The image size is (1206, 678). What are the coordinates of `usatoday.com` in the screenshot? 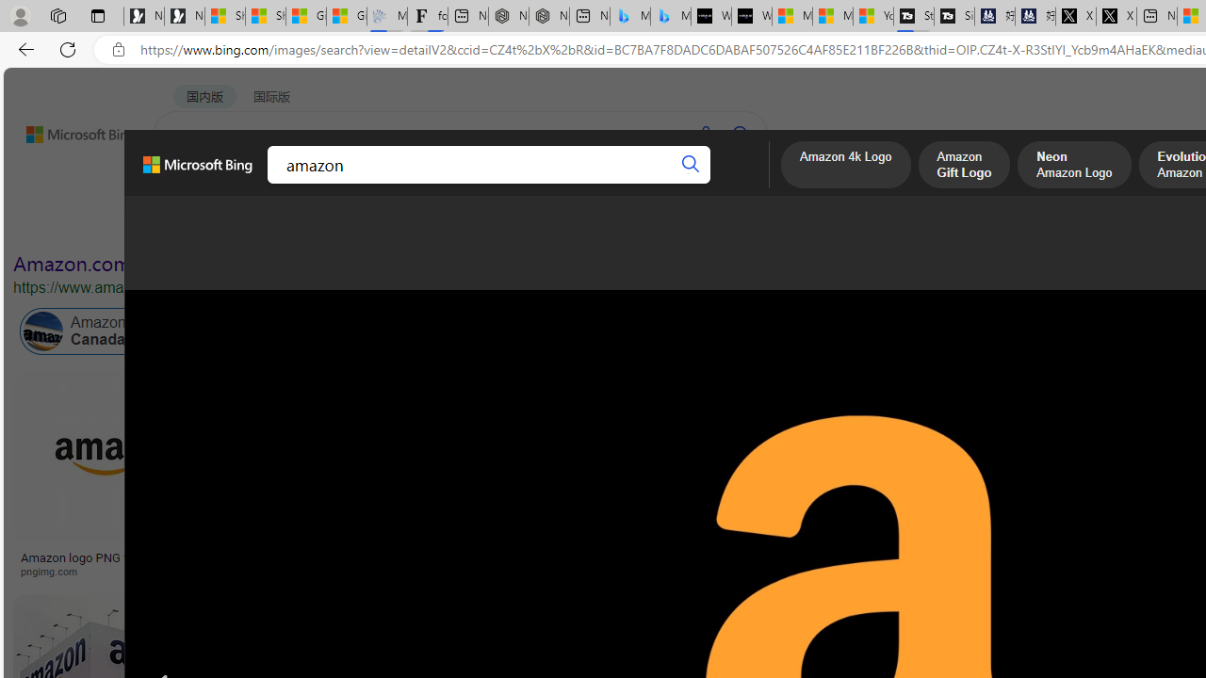 It's located at (513, 571).